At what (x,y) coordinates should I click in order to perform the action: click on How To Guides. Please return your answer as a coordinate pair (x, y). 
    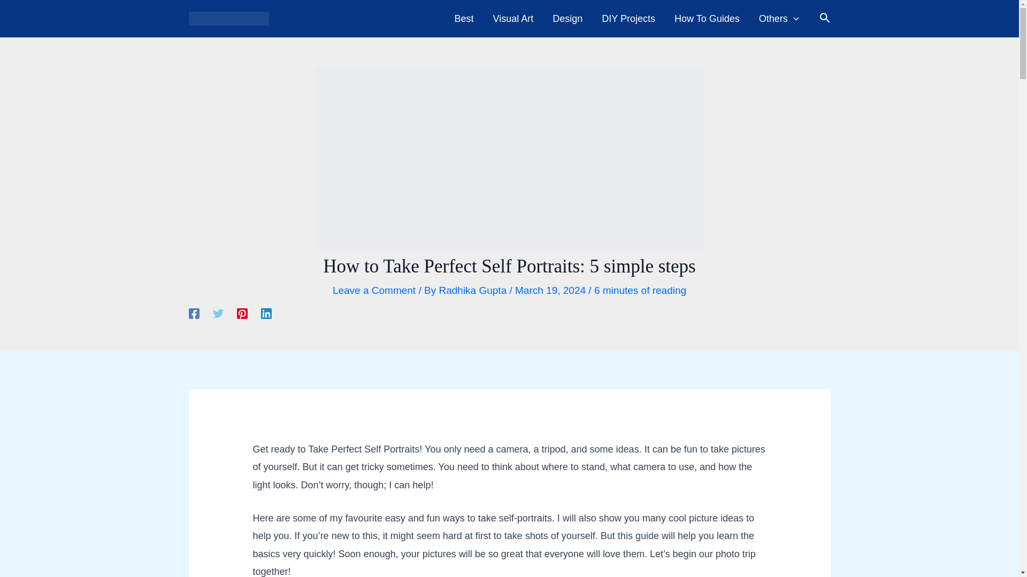
    Looking at the image, I should click on (707, 19).